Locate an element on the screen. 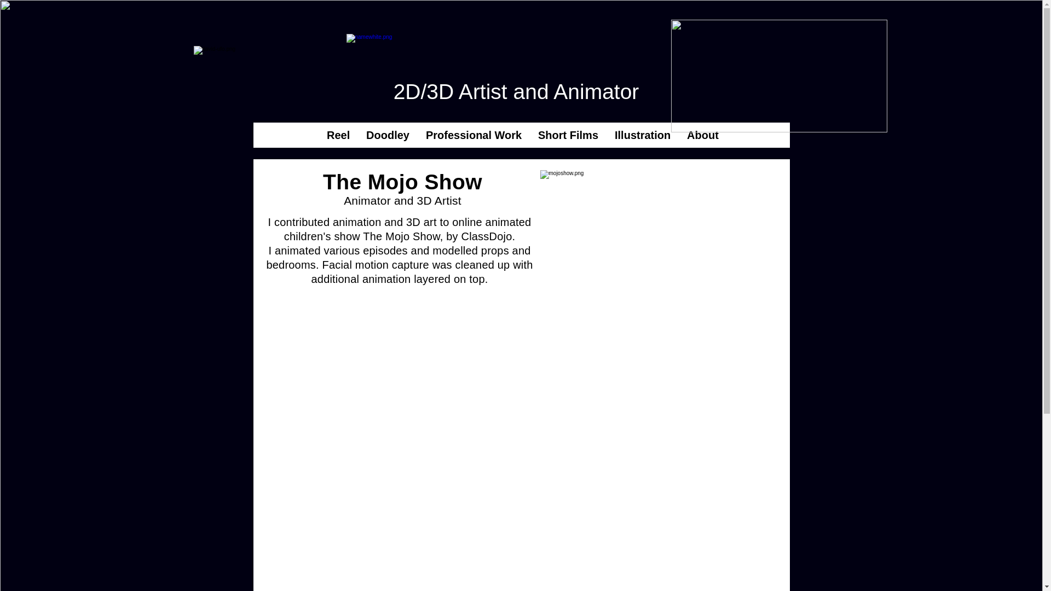 The width and height of the screenshot is (1051, 591). Reel is located at coordinates (338, 135).